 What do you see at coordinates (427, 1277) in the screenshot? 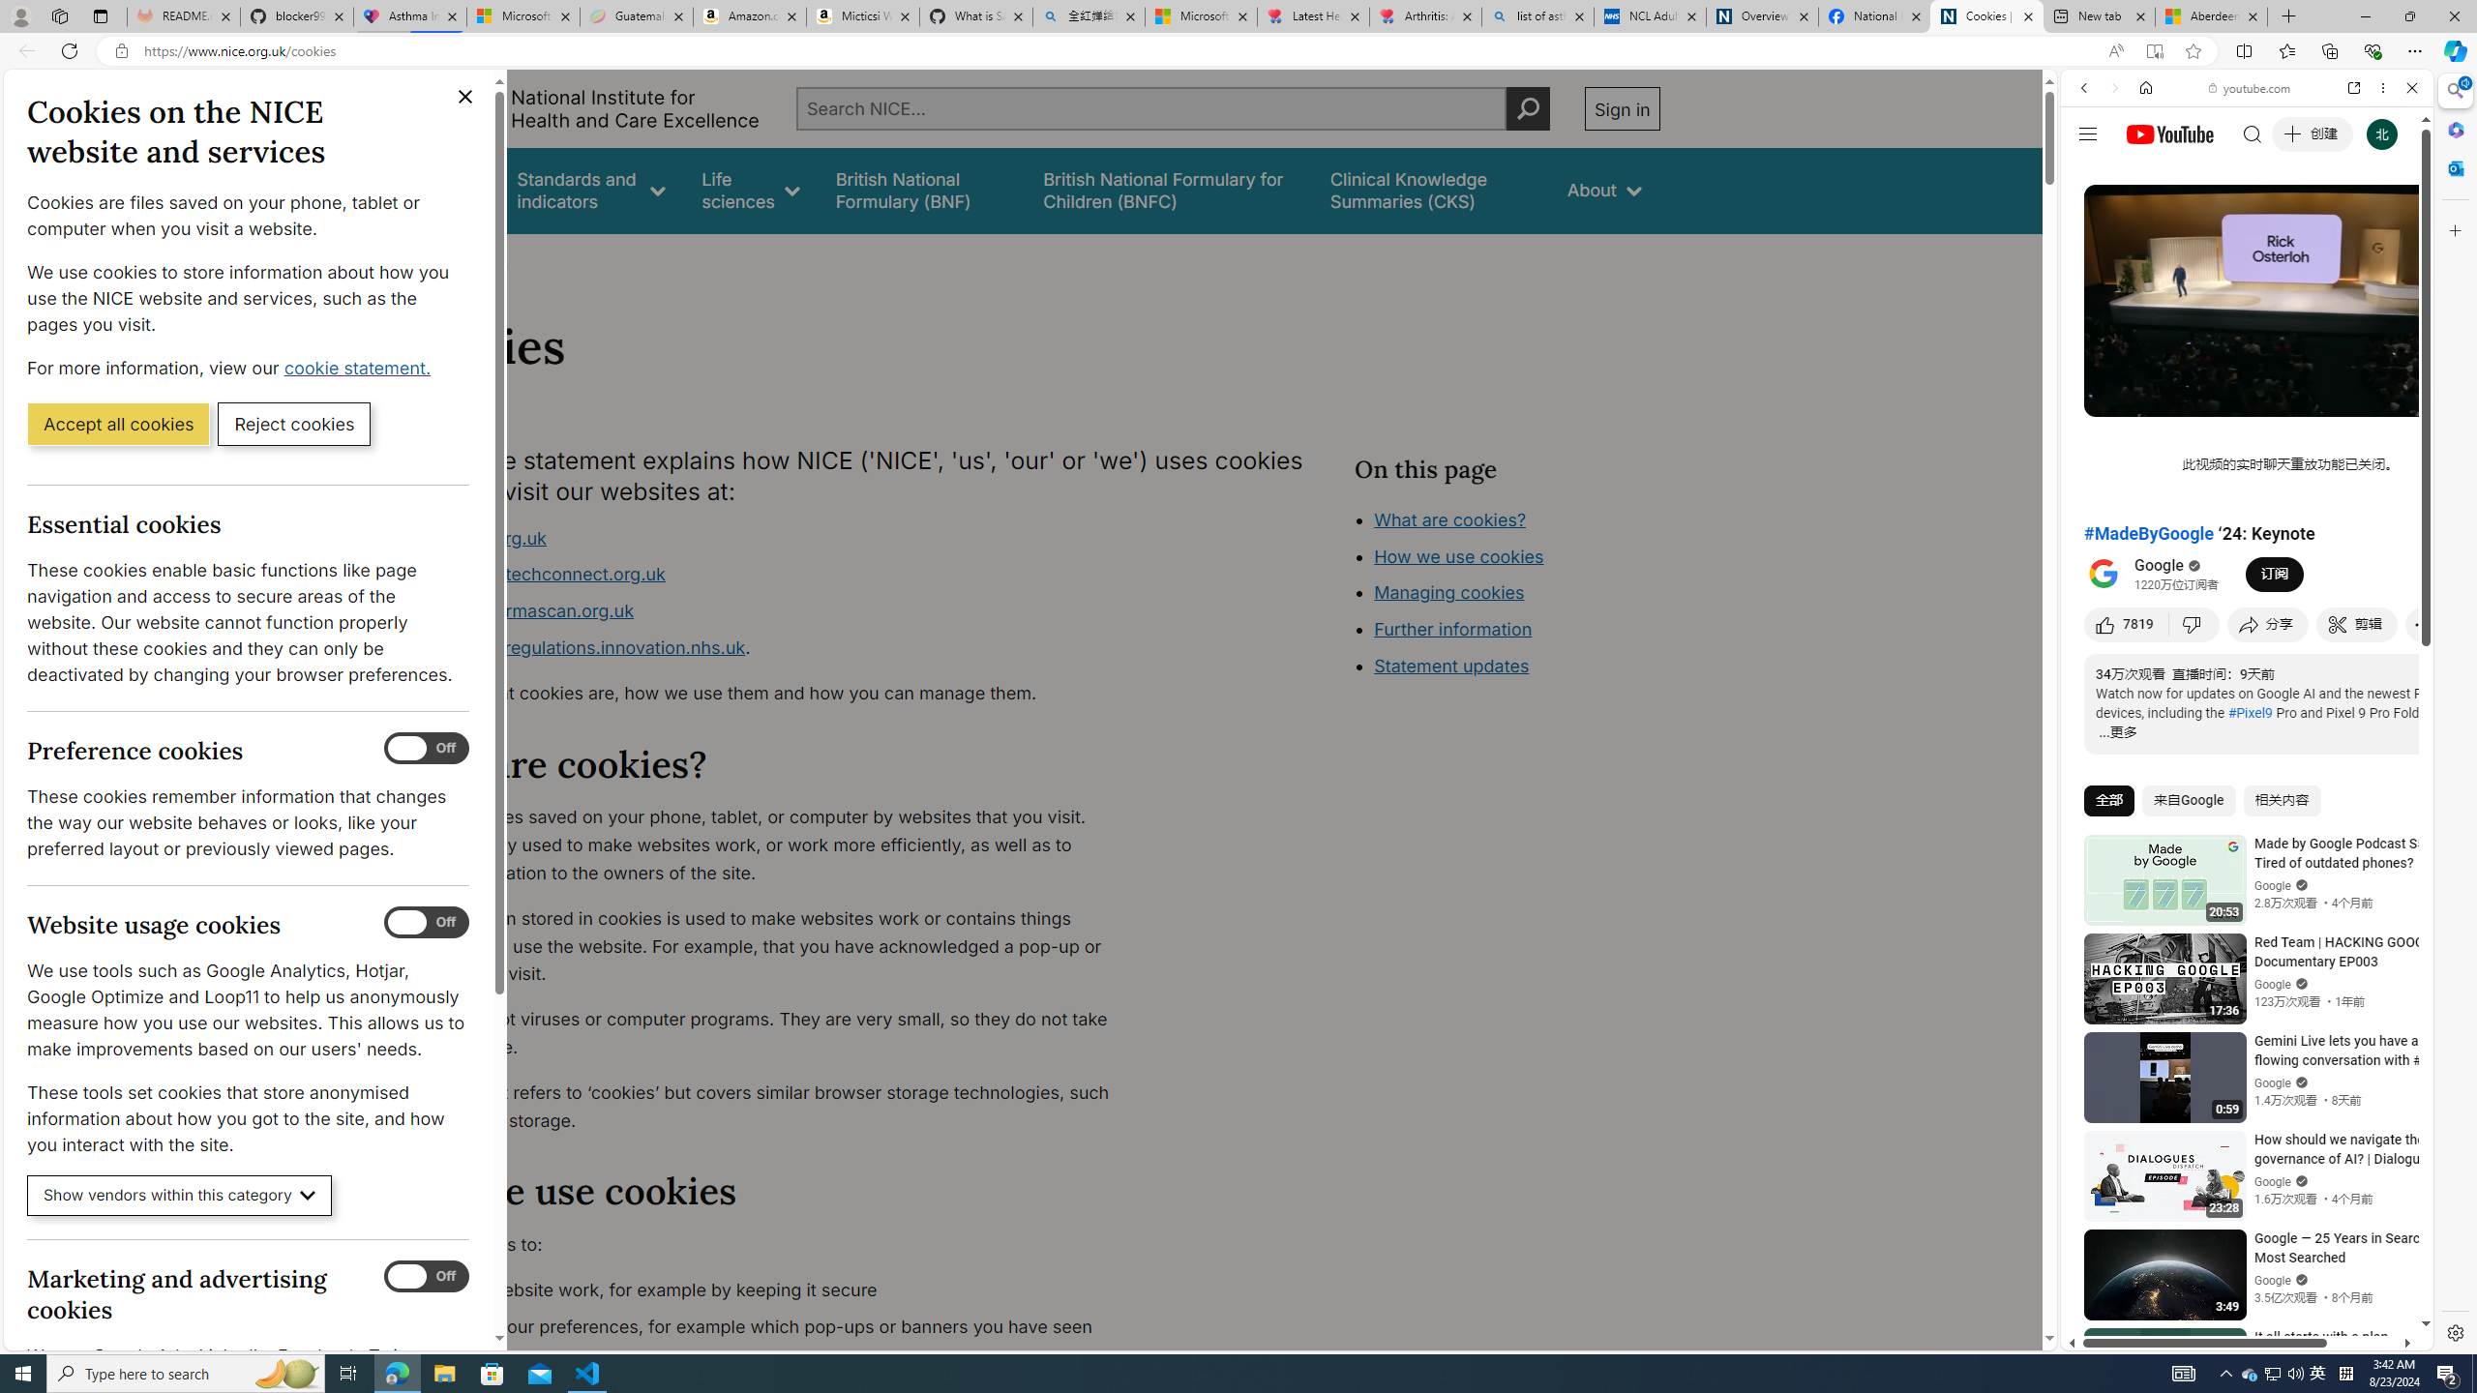
I see `Marketing and advertising cookies` at bounding box center [427, 1277].